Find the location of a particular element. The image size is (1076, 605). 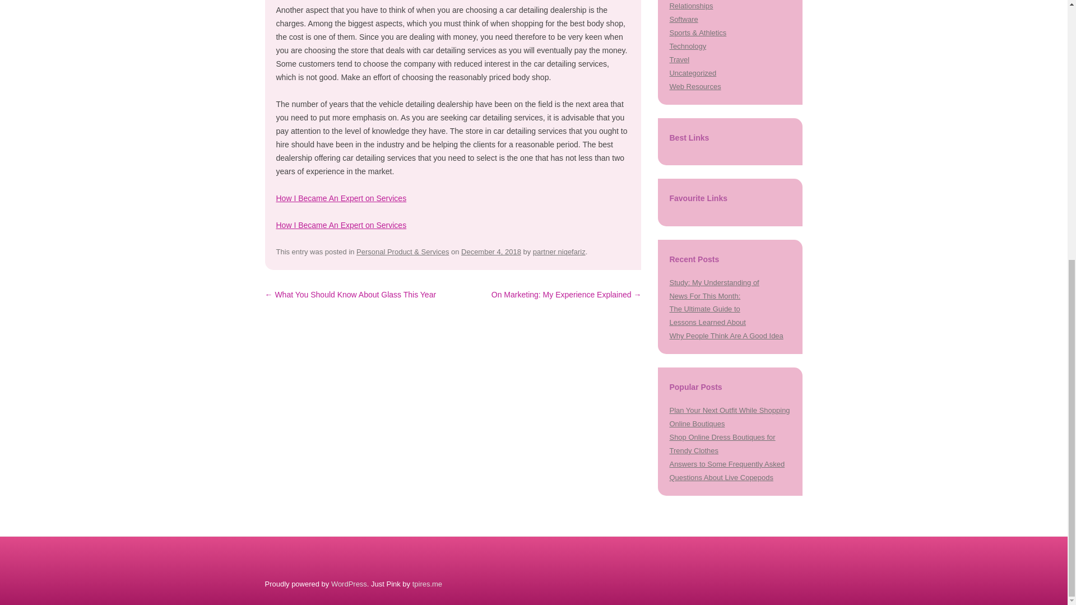

Uncategorized is located at coordinates (693, 73).